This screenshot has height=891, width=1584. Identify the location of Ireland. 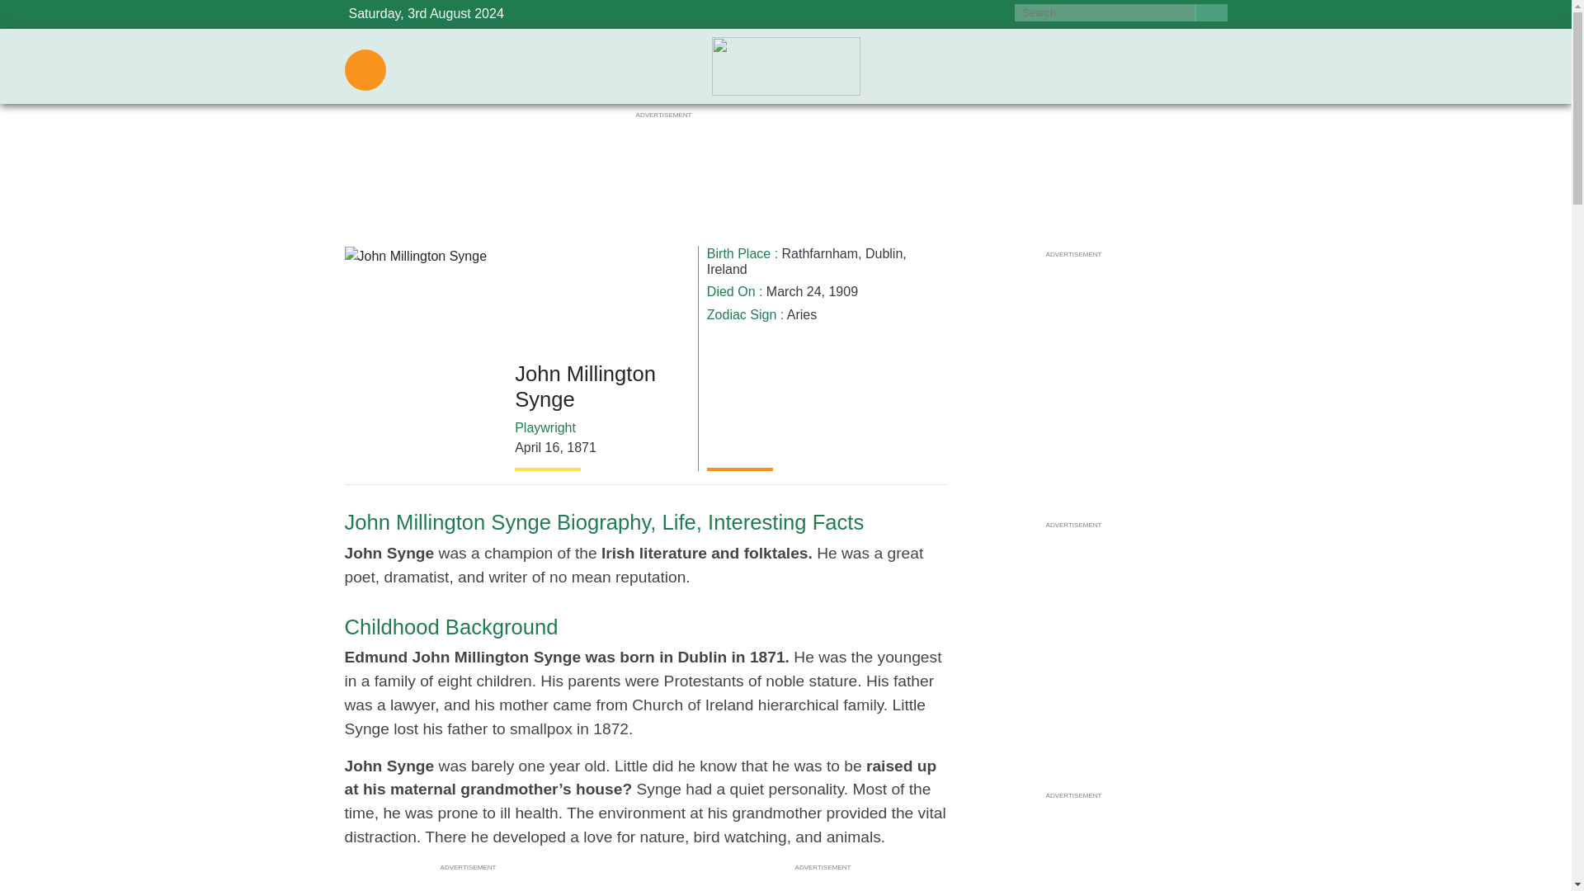
(727, 269).